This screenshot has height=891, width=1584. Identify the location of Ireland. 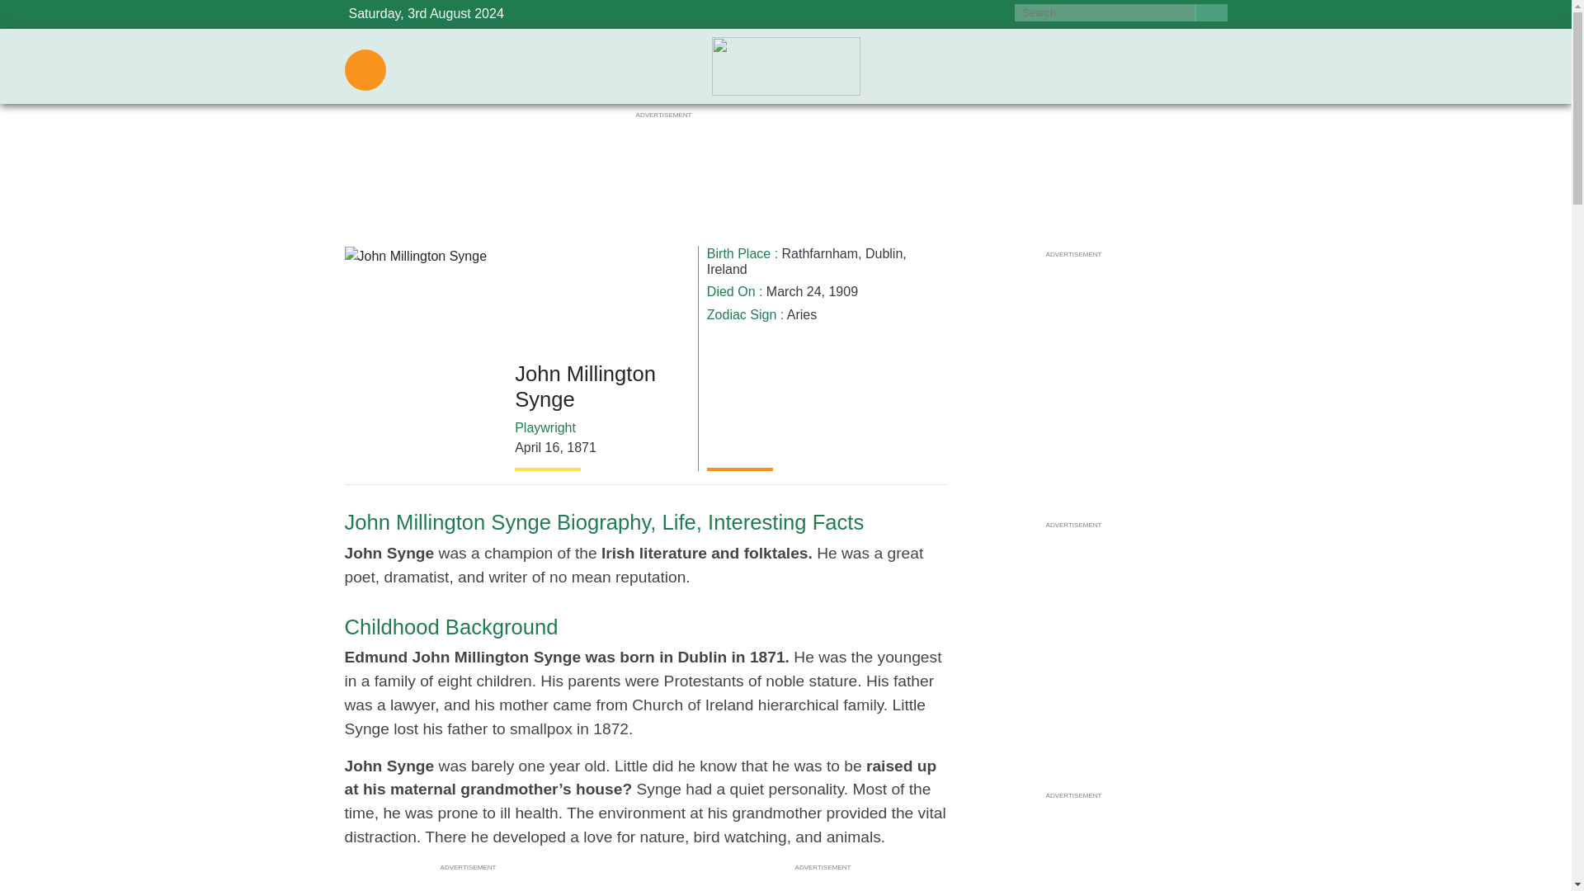
(727, 269).